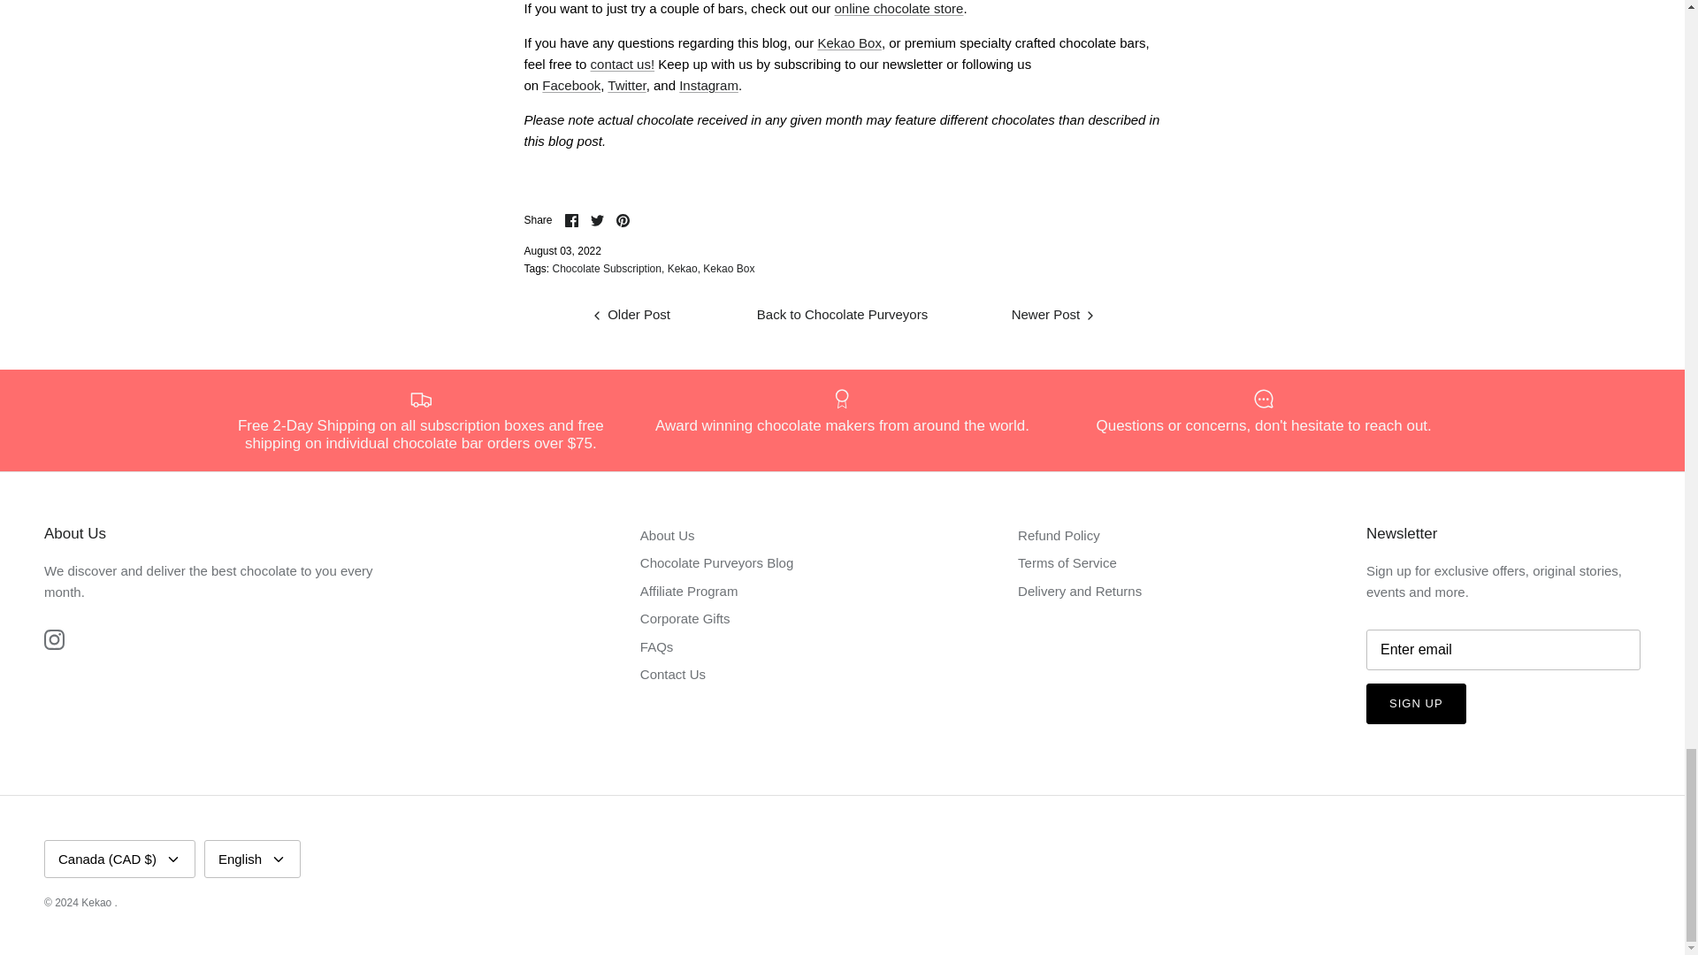  I want to click on Pinterest, so click(623, 220).